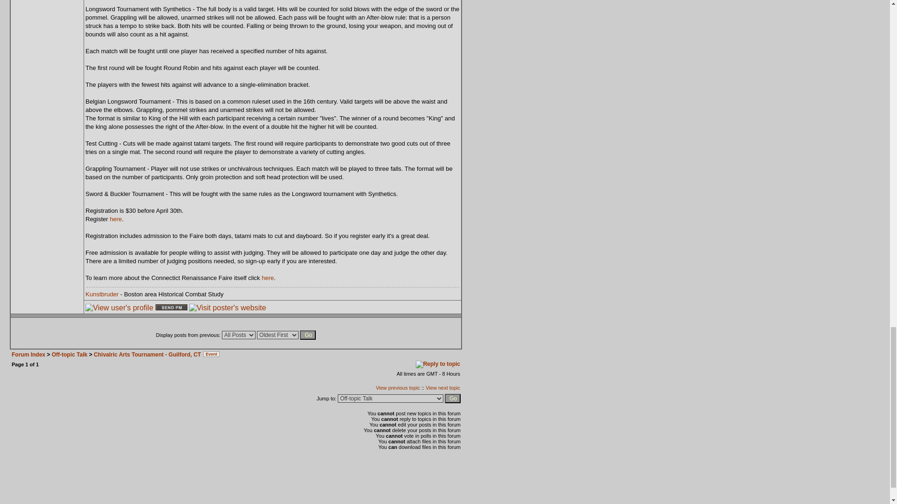 This screenshot has height=504, width=897. I want to click on Send private message, so click(171, 307).